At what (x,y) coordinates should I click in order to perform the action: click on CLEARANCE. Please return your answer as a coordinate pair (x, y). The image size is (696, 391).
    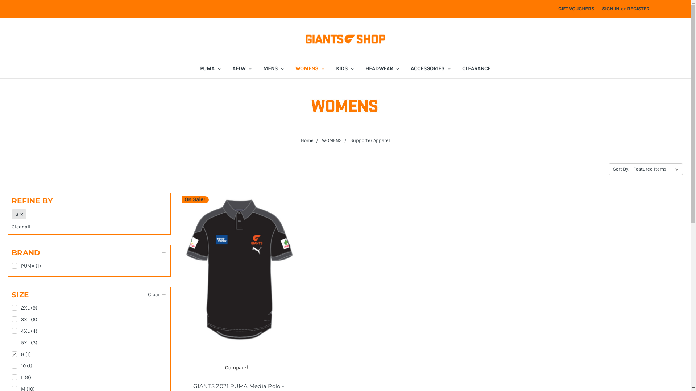
    Looking at the image, I should click on (476, 70).